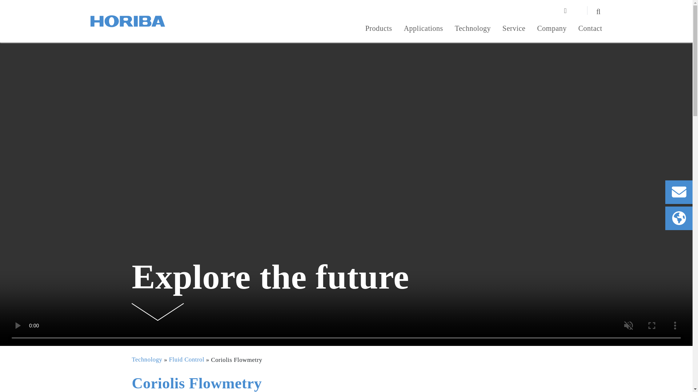 Image resolution: width=698 pixels, height=392 pixels. Describe the element at coordinates (514, 29) in the screenshot. I see `Service` at that location.